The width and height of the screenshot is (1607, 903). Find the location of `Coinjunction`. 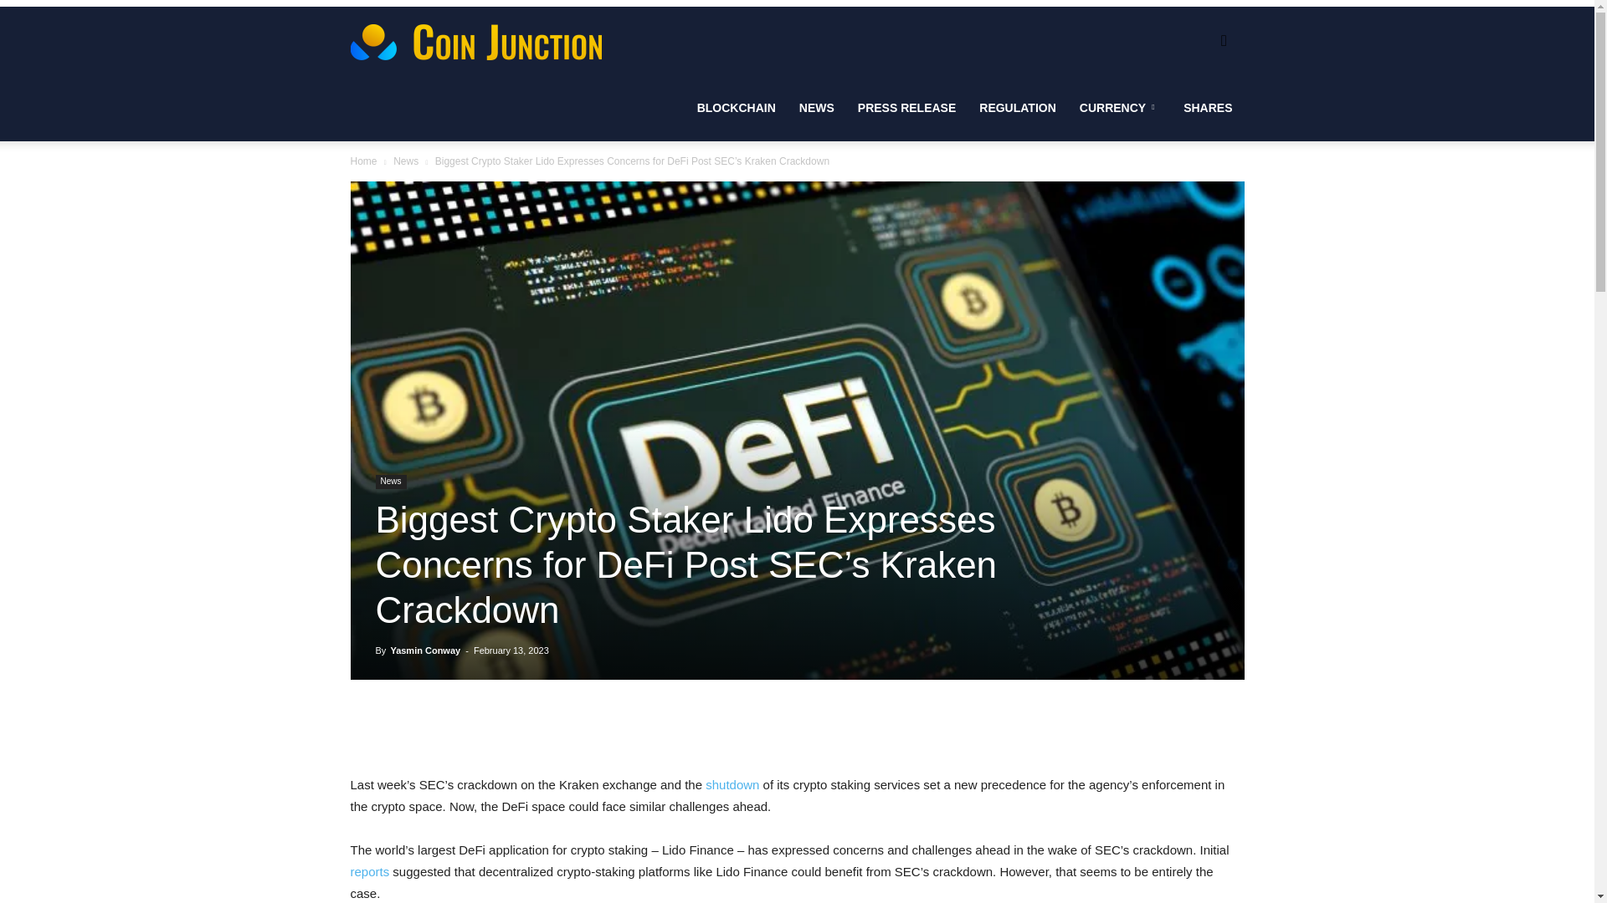

Coinjunction is located at coordinates (475, 40).